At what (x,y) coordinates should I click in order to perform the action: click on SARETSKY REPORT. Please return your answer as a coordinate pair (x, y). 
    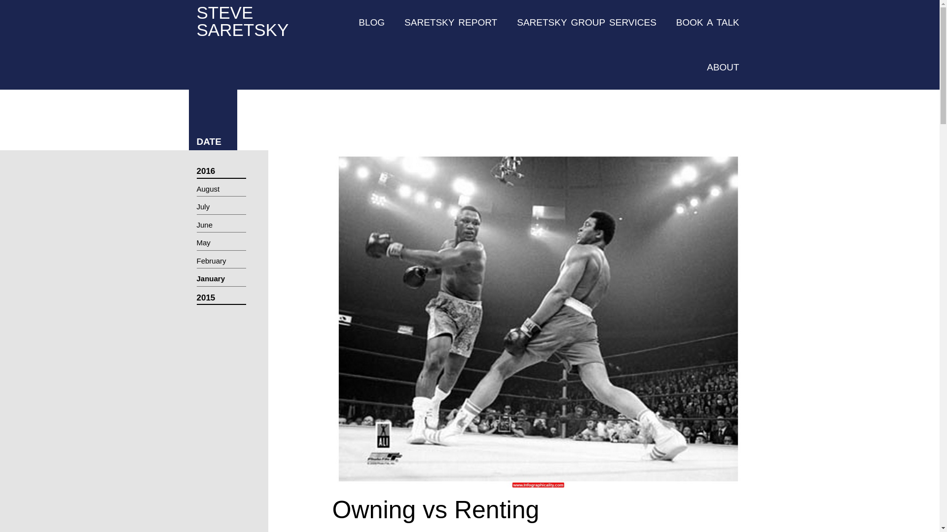
    Looking at the image, I should click on (451, 22).